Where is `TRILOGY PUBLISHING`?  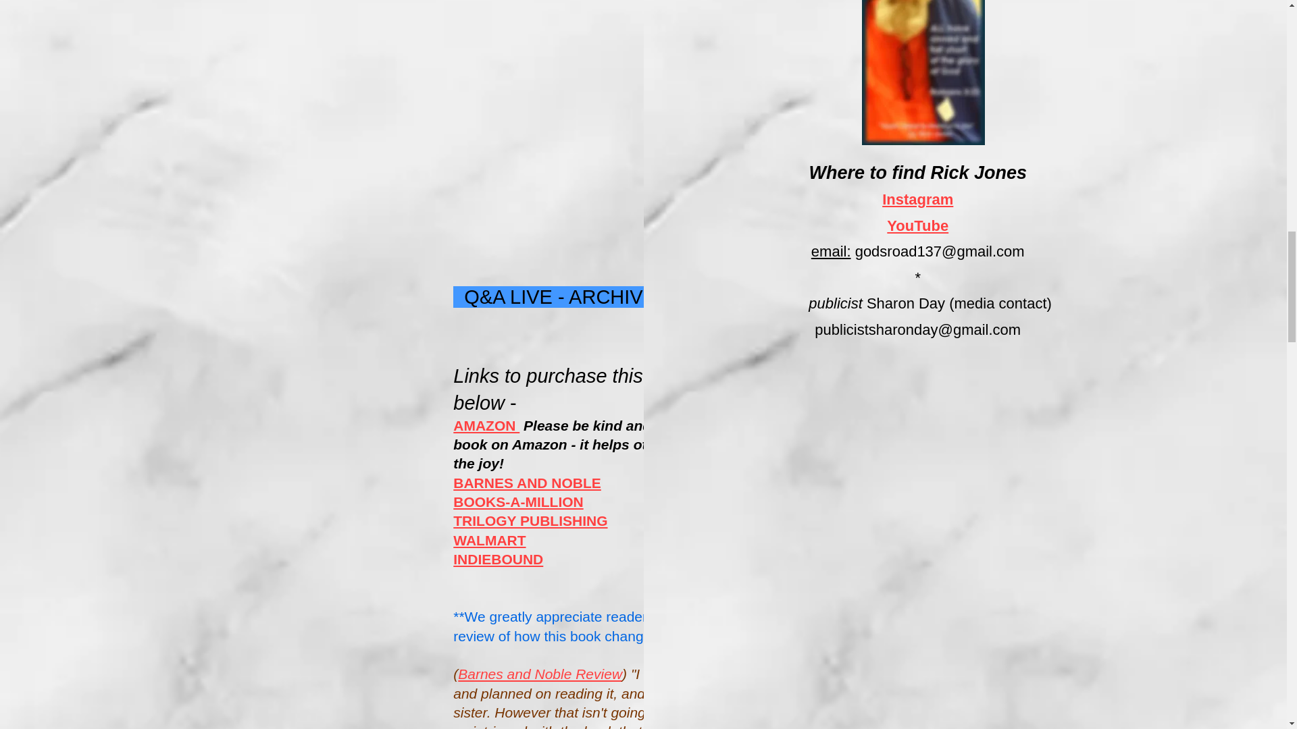 TRILOGY PUBLISHING is located at coordinates (530, 521).